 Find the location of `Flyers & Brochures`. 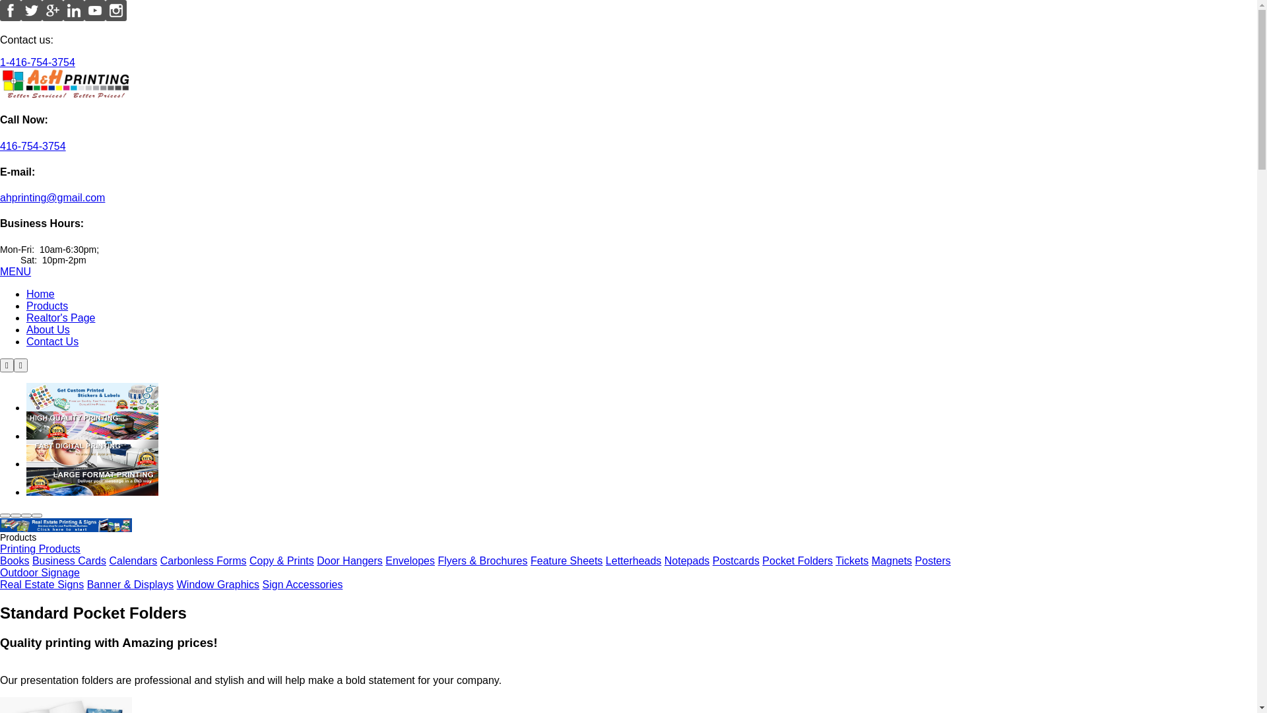

Flyers & Brochures is located at coordinates (482, 561).